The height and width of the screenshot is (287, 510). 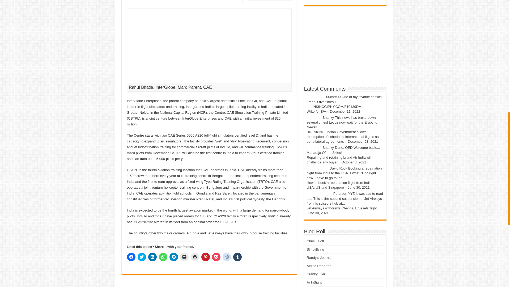 I want to click on Click to share on LinkedIn, so click(x=152, y=257).